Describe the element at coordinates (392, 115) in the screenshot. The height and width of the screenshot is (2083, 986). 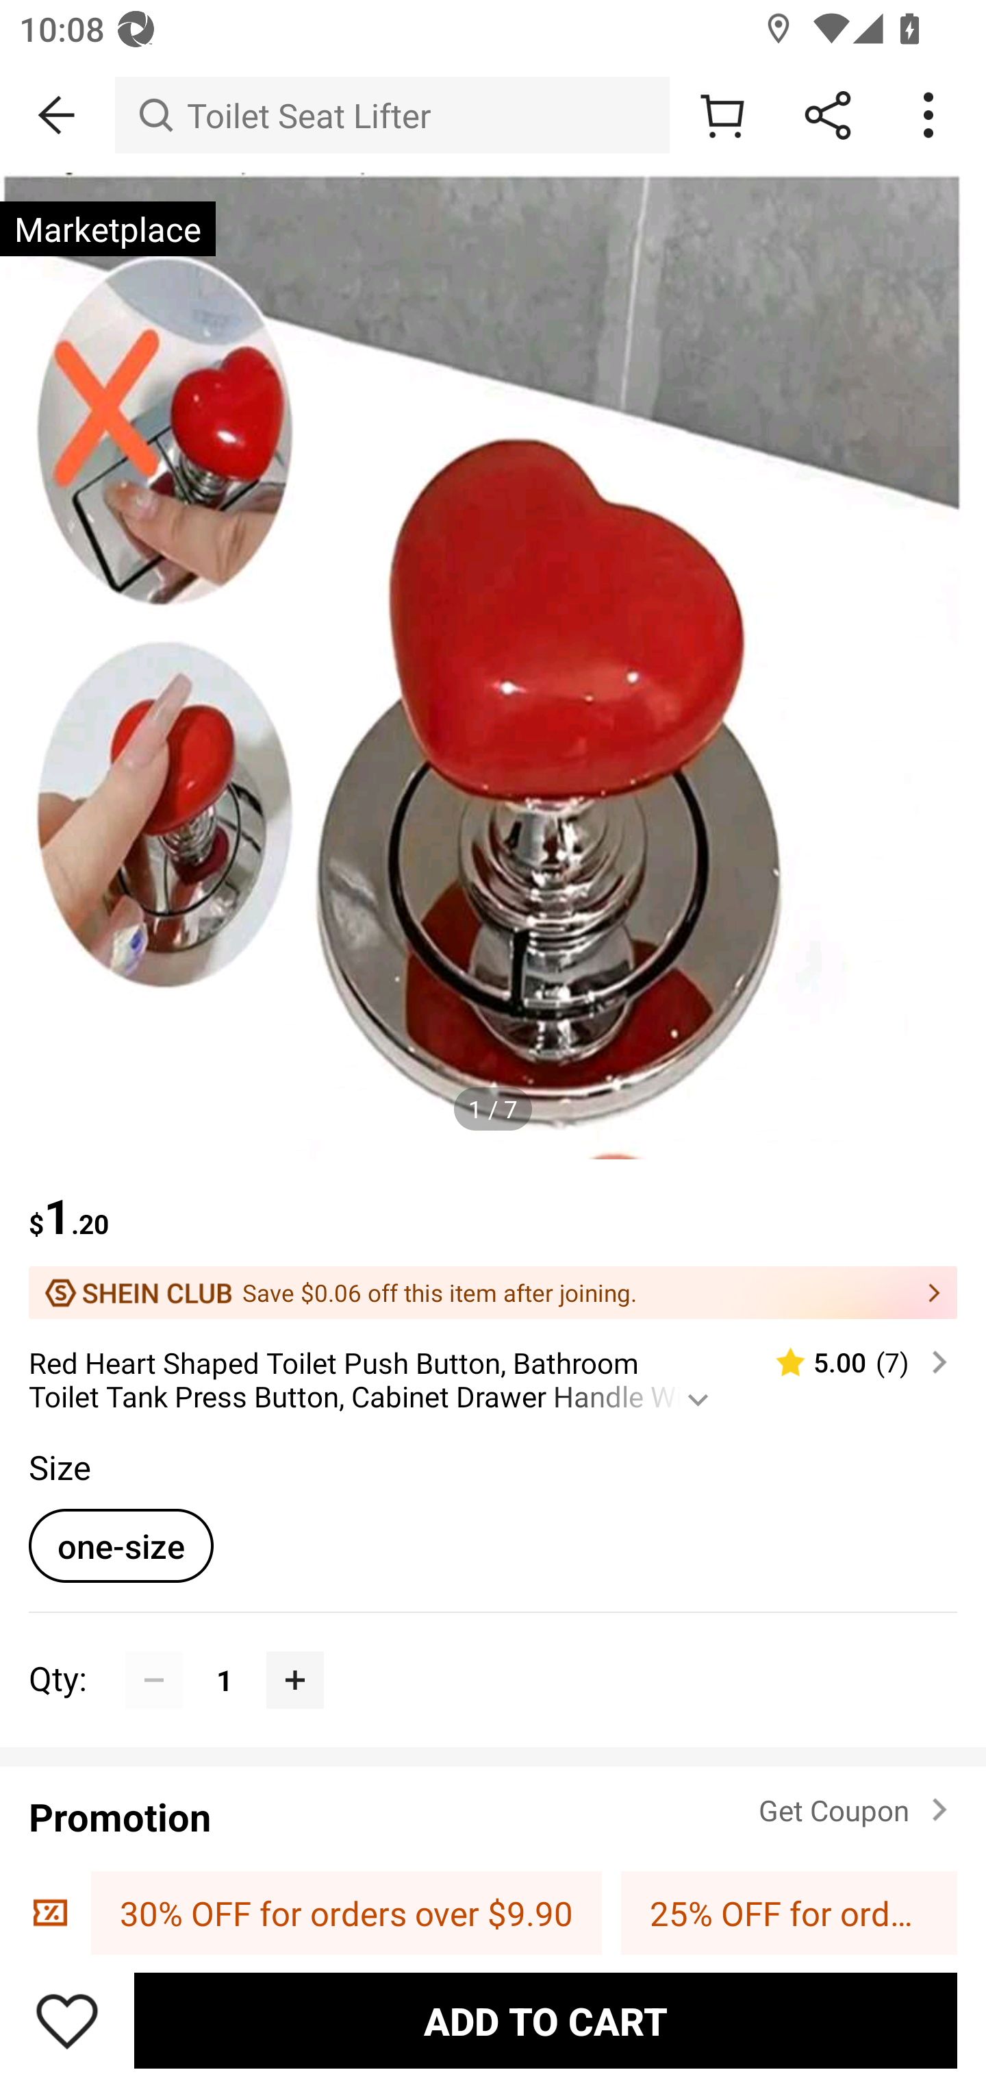
I see `Toilet Seat Lifter` at that location.